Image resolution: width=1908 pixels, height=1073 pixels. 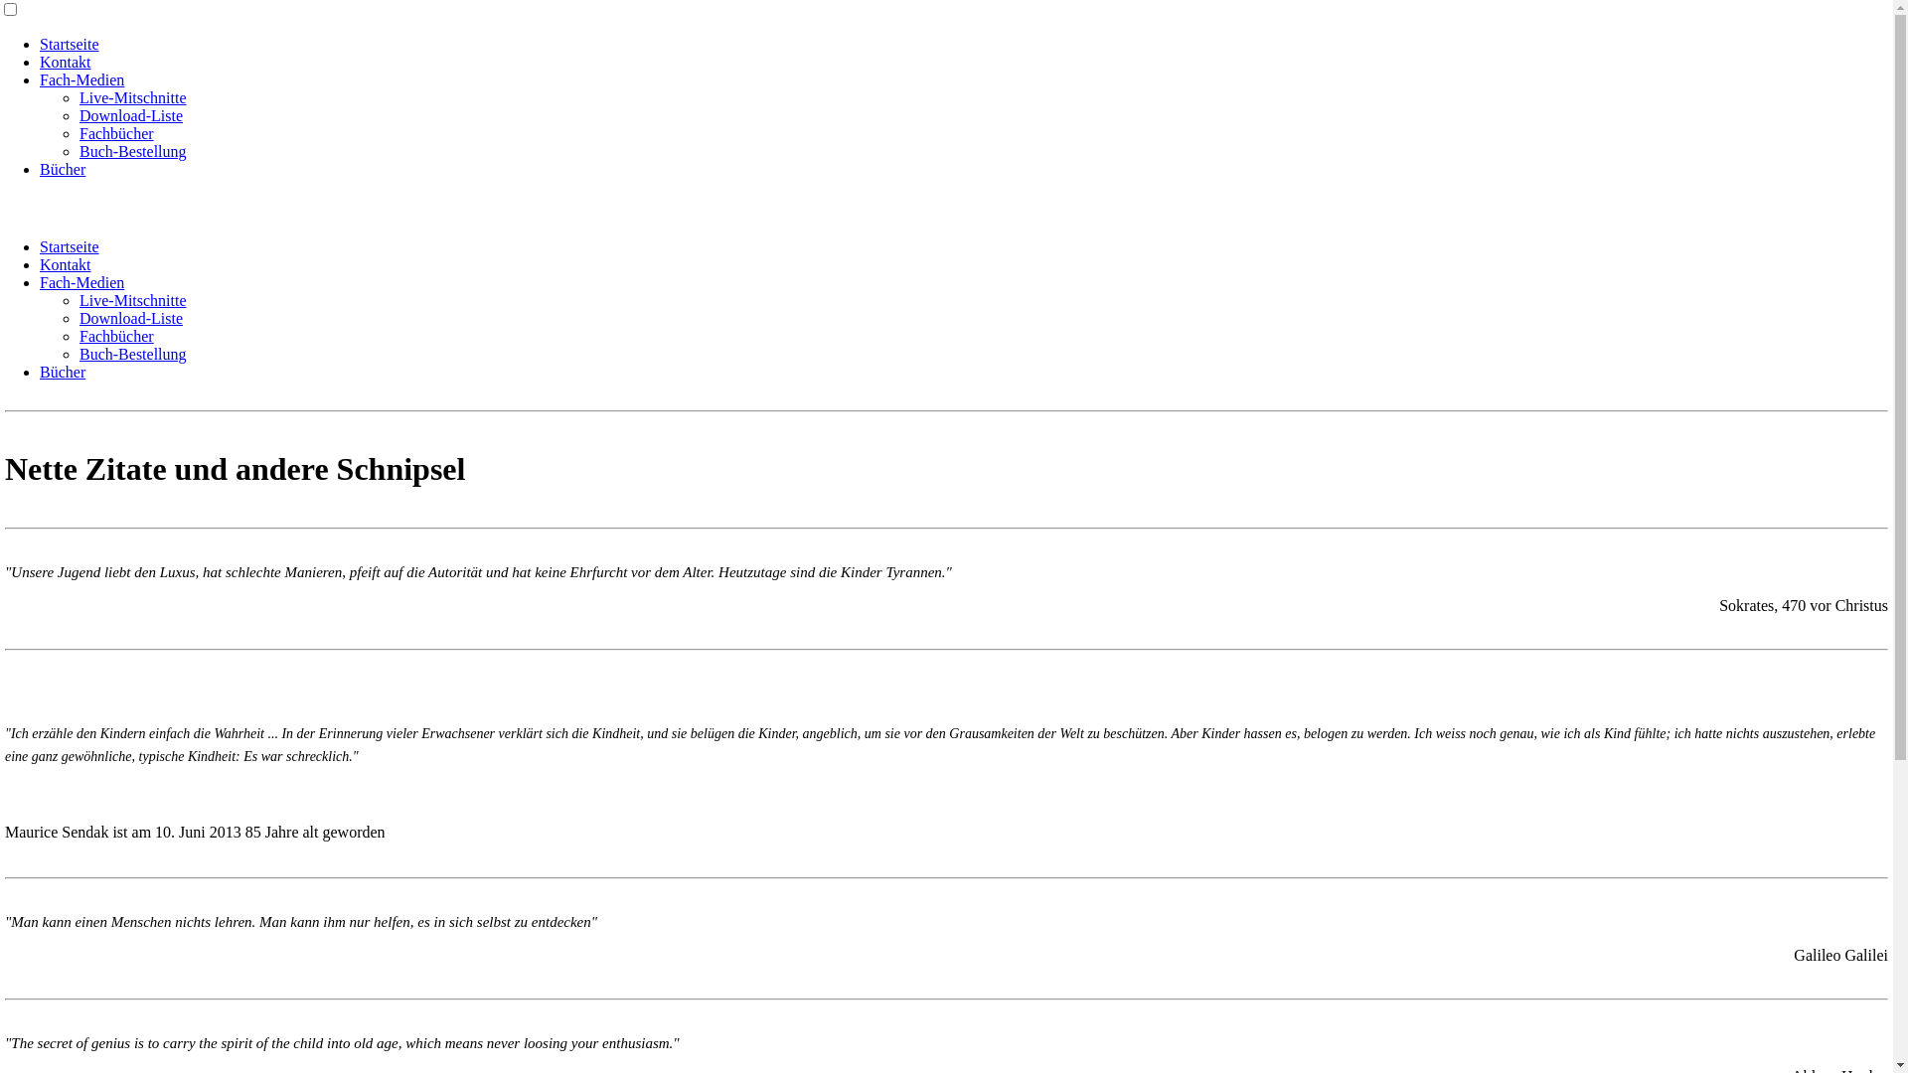 I want to click on Startseite, so click(x=70, y=246).